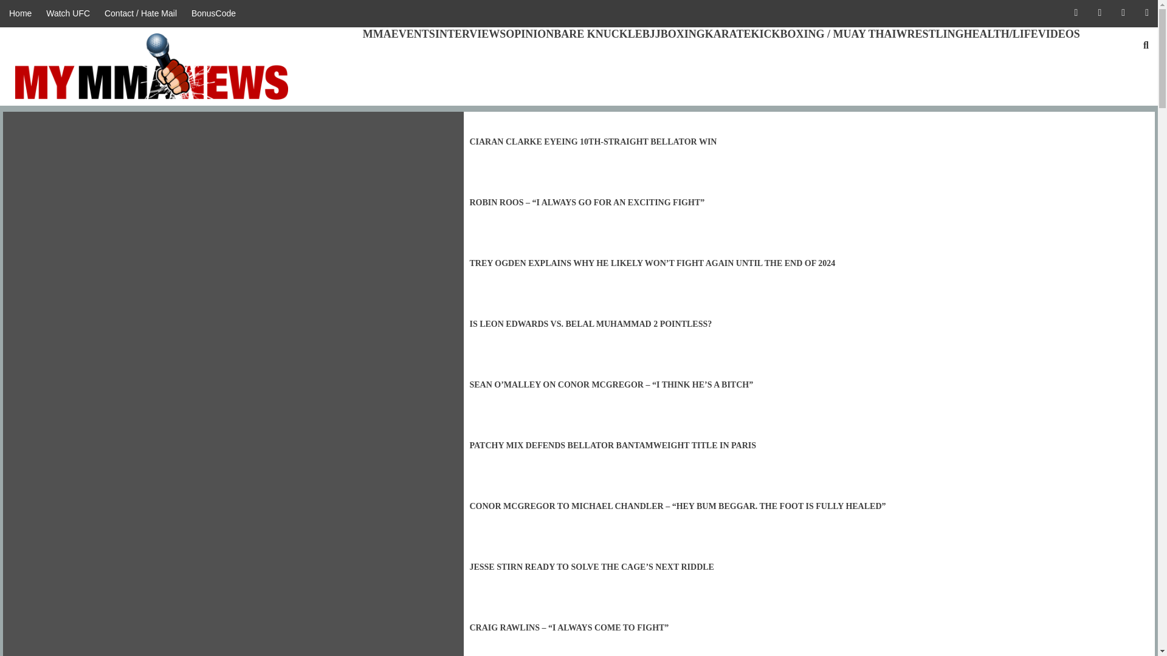  What do you see at coordinates (23, 13) in the screenshot?
I see `MMA News` at bounding box center [23, 13].